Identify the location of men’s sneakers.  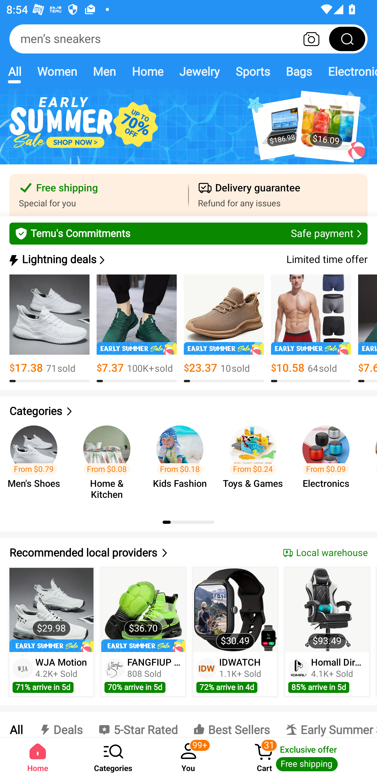
(188, 39).